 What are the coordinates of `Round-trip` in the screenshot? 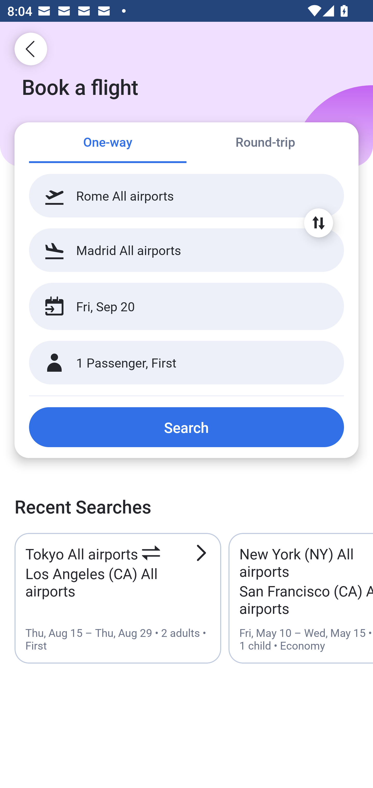 It's located at (265, 143).